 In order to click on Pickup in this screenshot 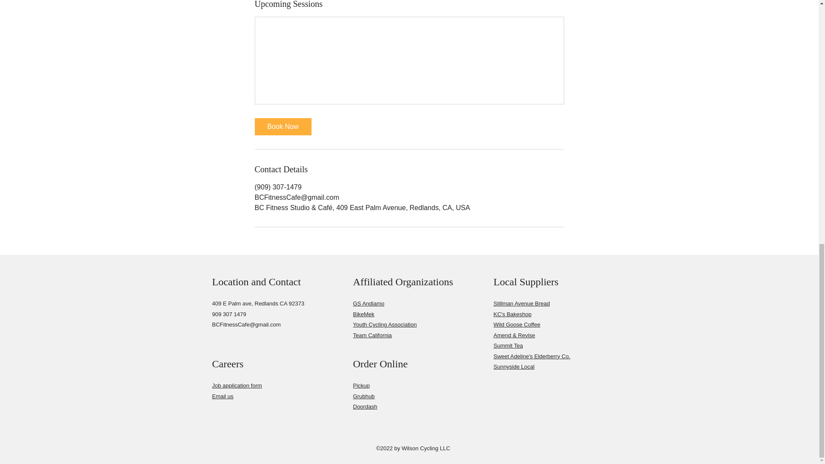, I will do `click(361, 385)`.